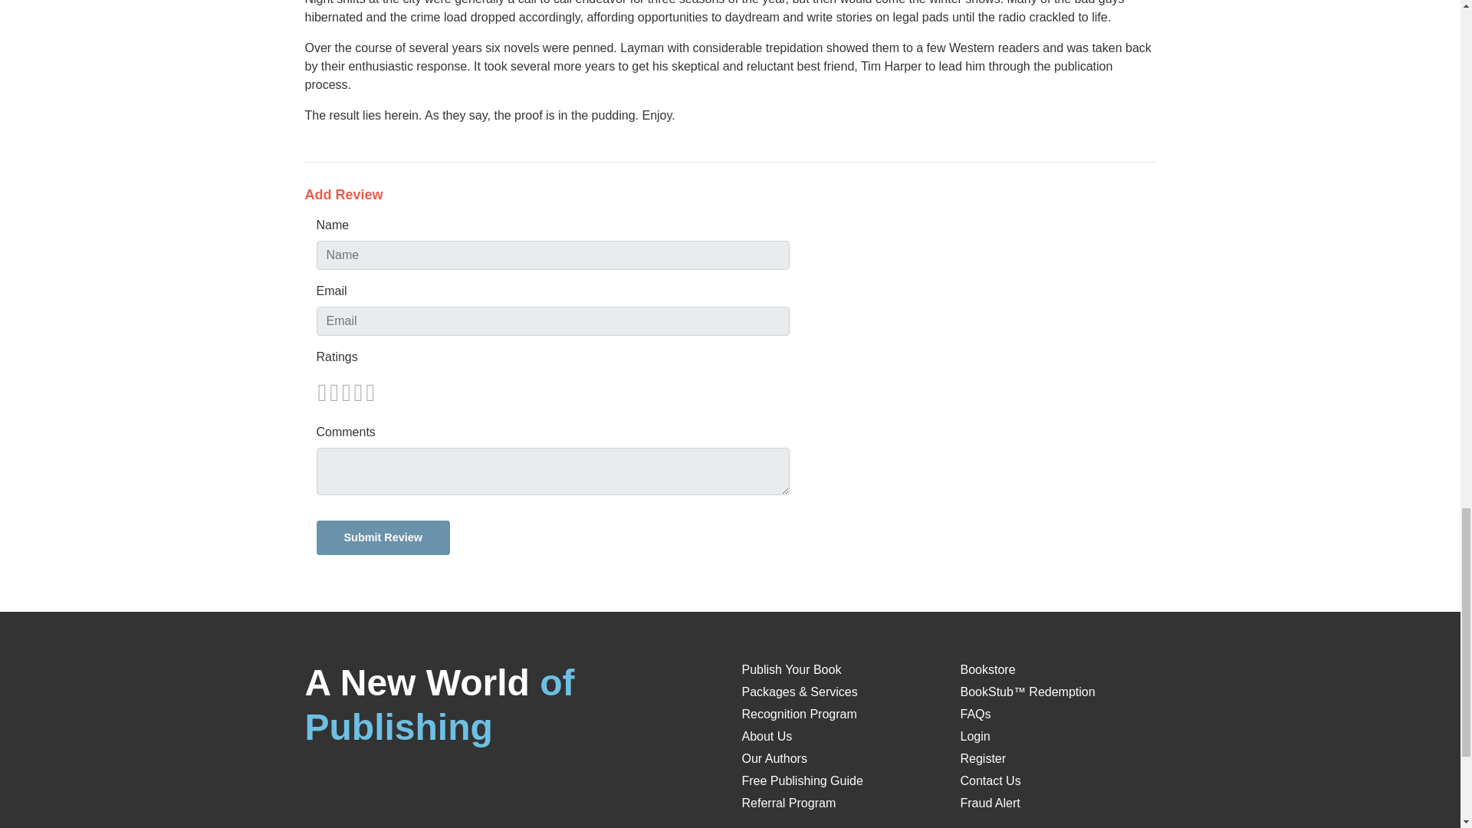 This screenshot has width=1472, height=828. I want to click on Not Rated, so click(345, 393).